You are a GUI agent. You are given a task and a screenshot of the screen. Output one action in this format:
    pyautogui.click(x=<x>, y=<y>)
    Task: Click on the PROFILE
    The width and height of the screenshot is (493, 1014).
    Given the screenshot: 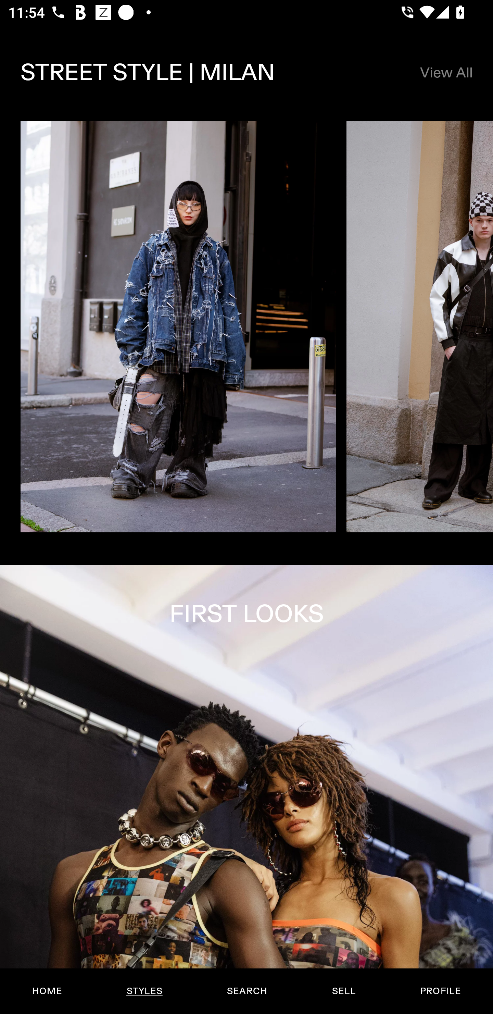 What is the action you would take?
    pyautogui.click(x=440, y=991)
    